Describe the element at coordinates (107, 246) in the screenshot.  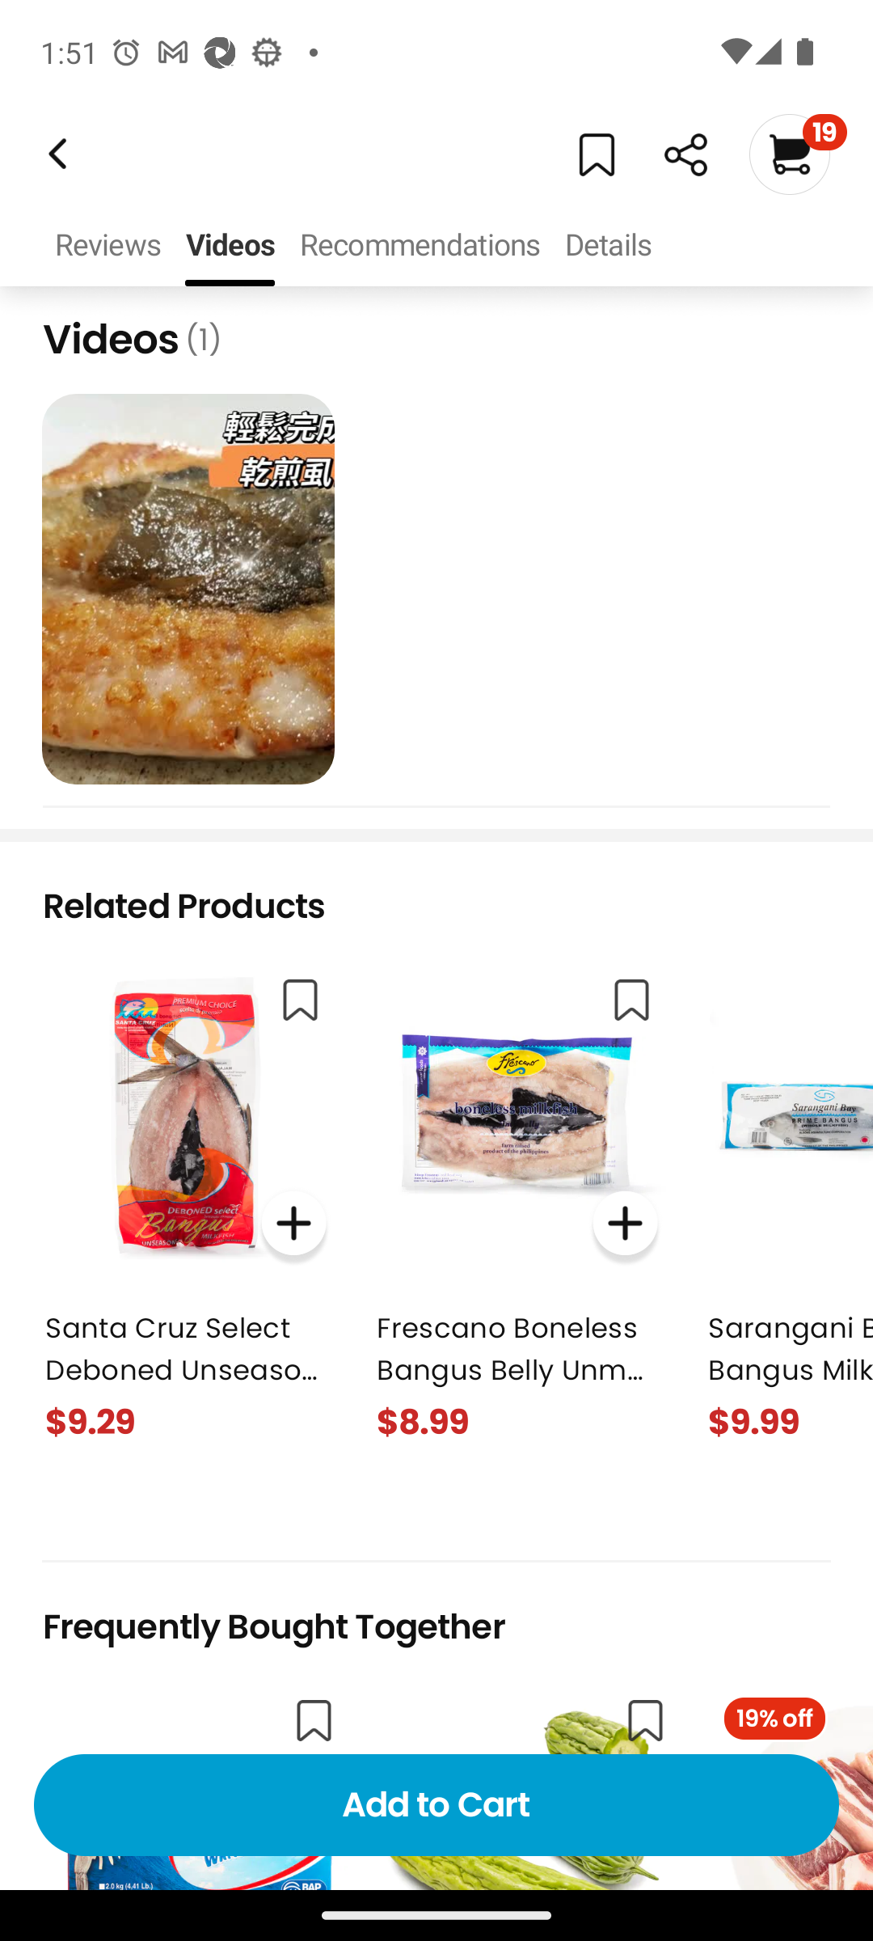
I see `Reviews` at that location.